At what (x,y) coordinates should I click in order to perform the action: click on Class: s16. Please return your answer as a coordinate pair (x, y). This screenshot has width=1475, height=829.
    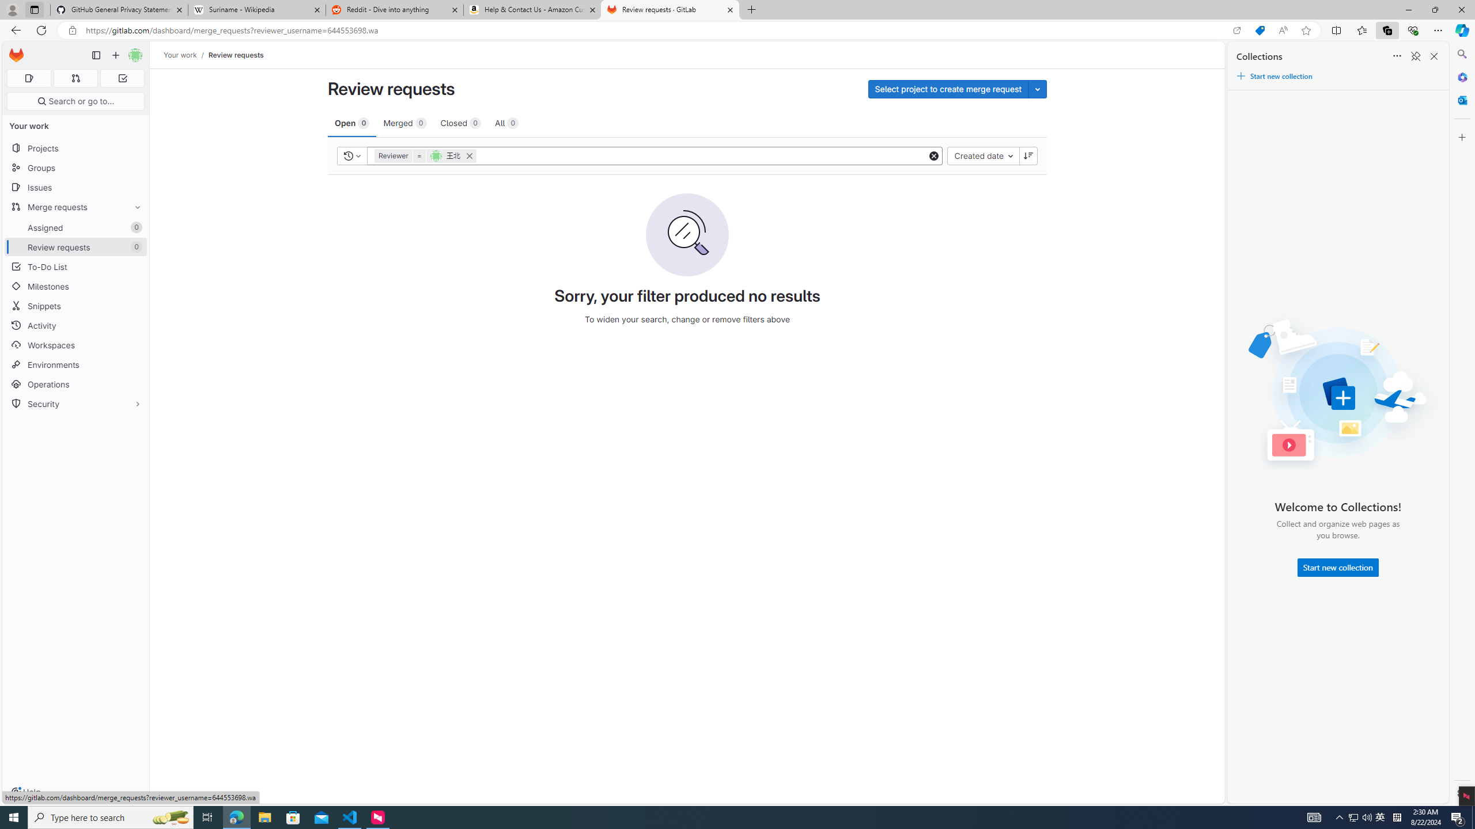
    Looking at the image, I should click on (348, 155).